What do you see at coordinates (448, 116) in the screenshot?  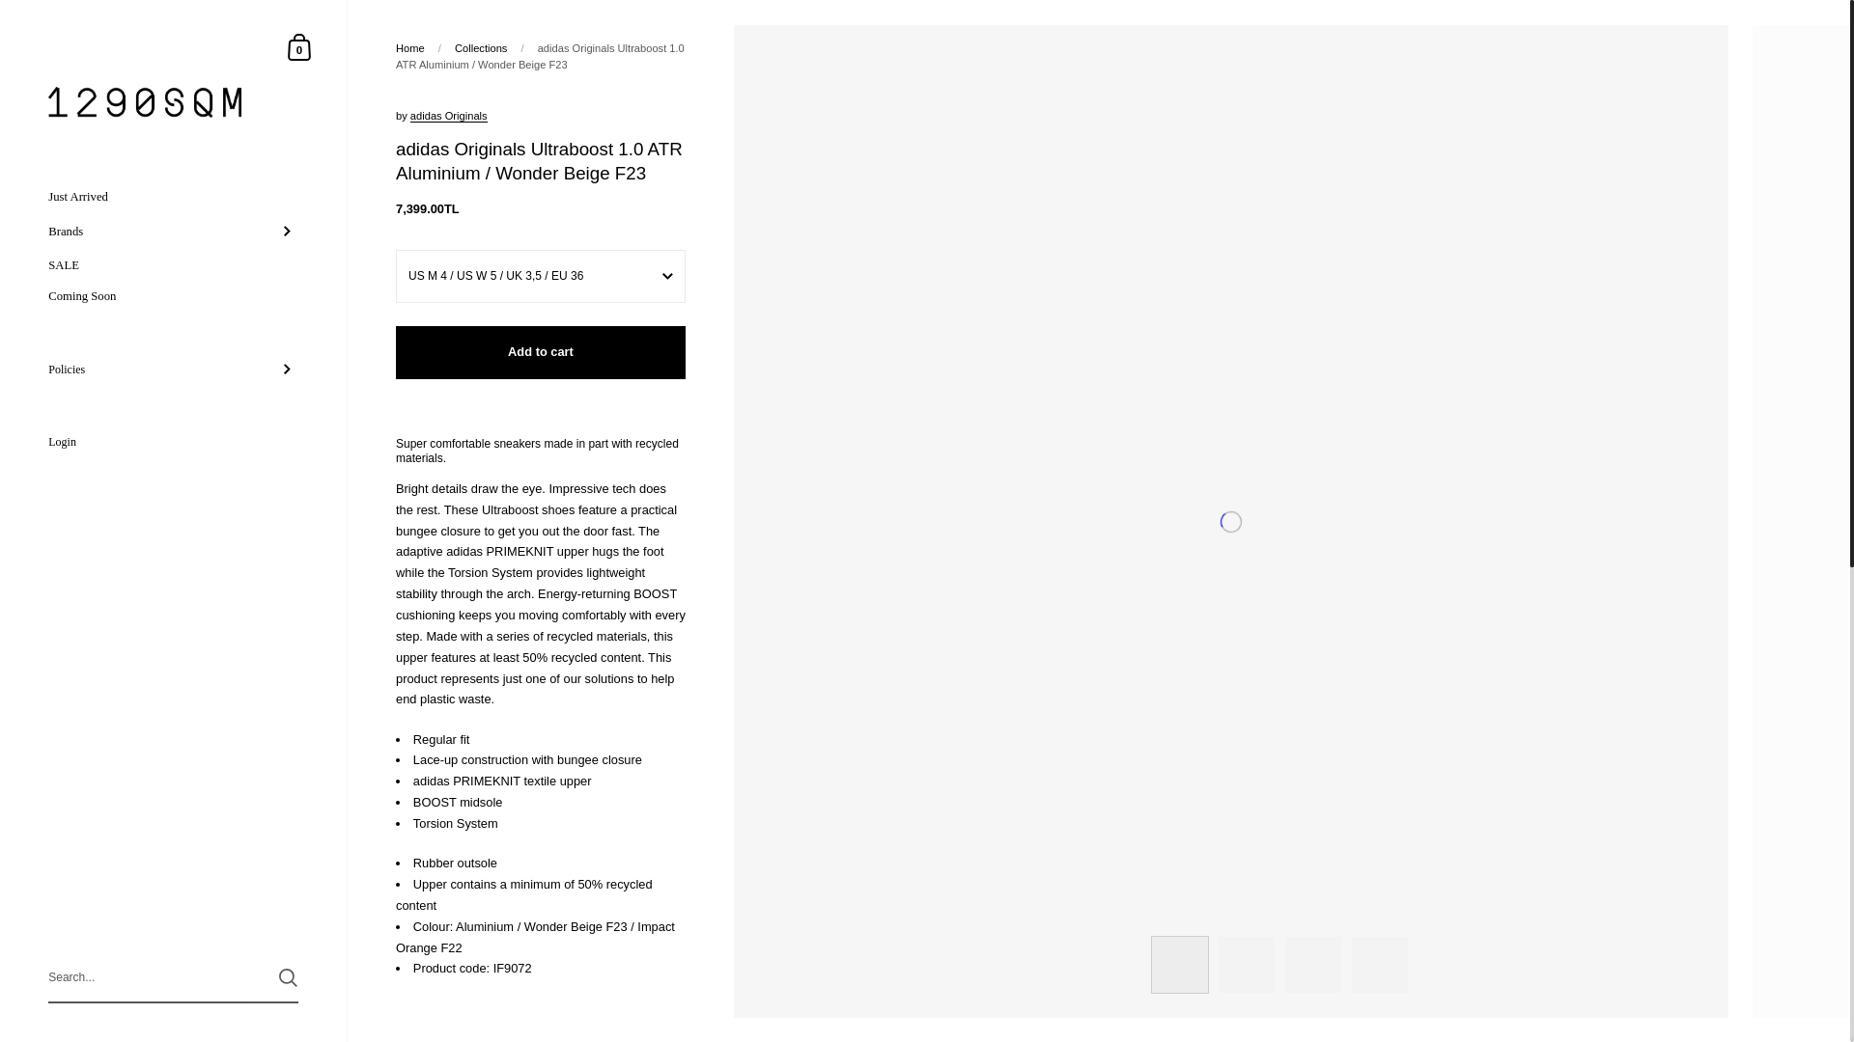 I see `adidas Originals` at bounding box center [448, 116].